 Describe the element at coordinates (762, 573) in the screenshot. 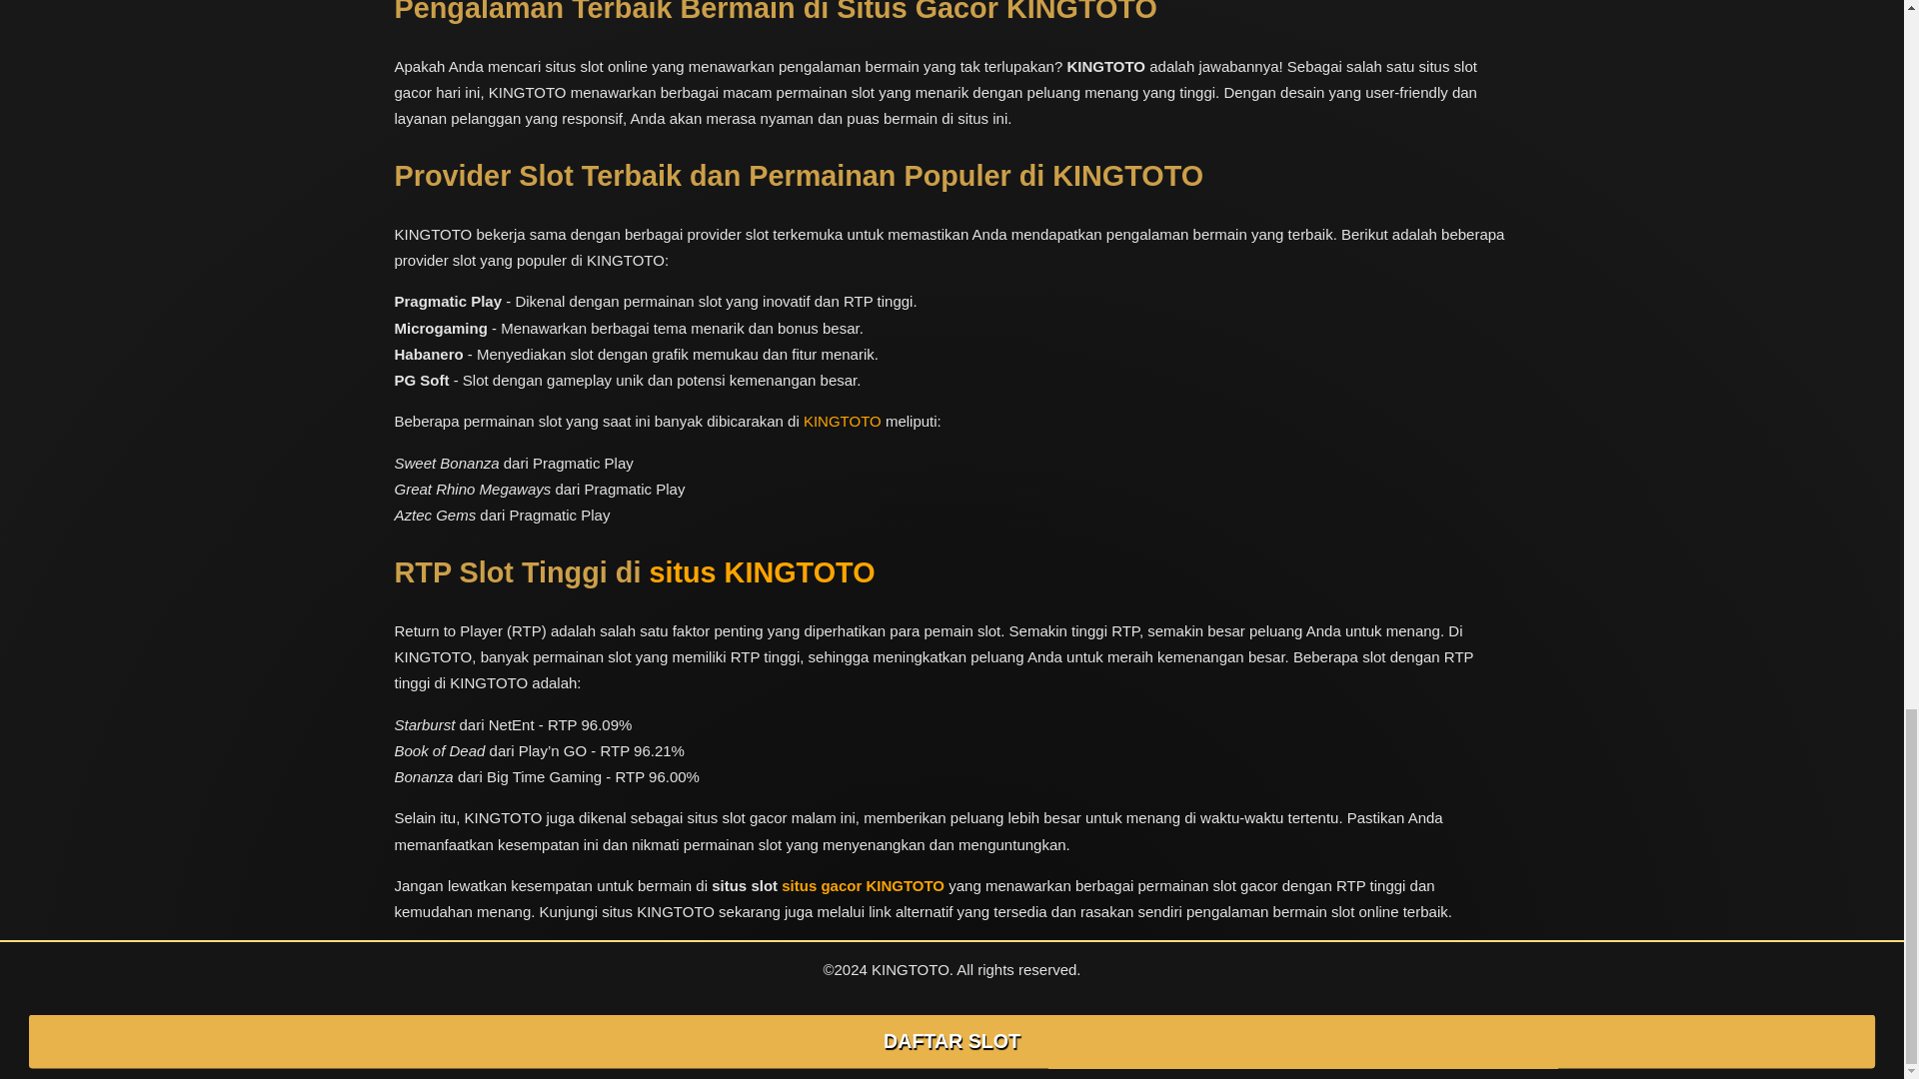

I see `situs KINGTOTO` at that location.